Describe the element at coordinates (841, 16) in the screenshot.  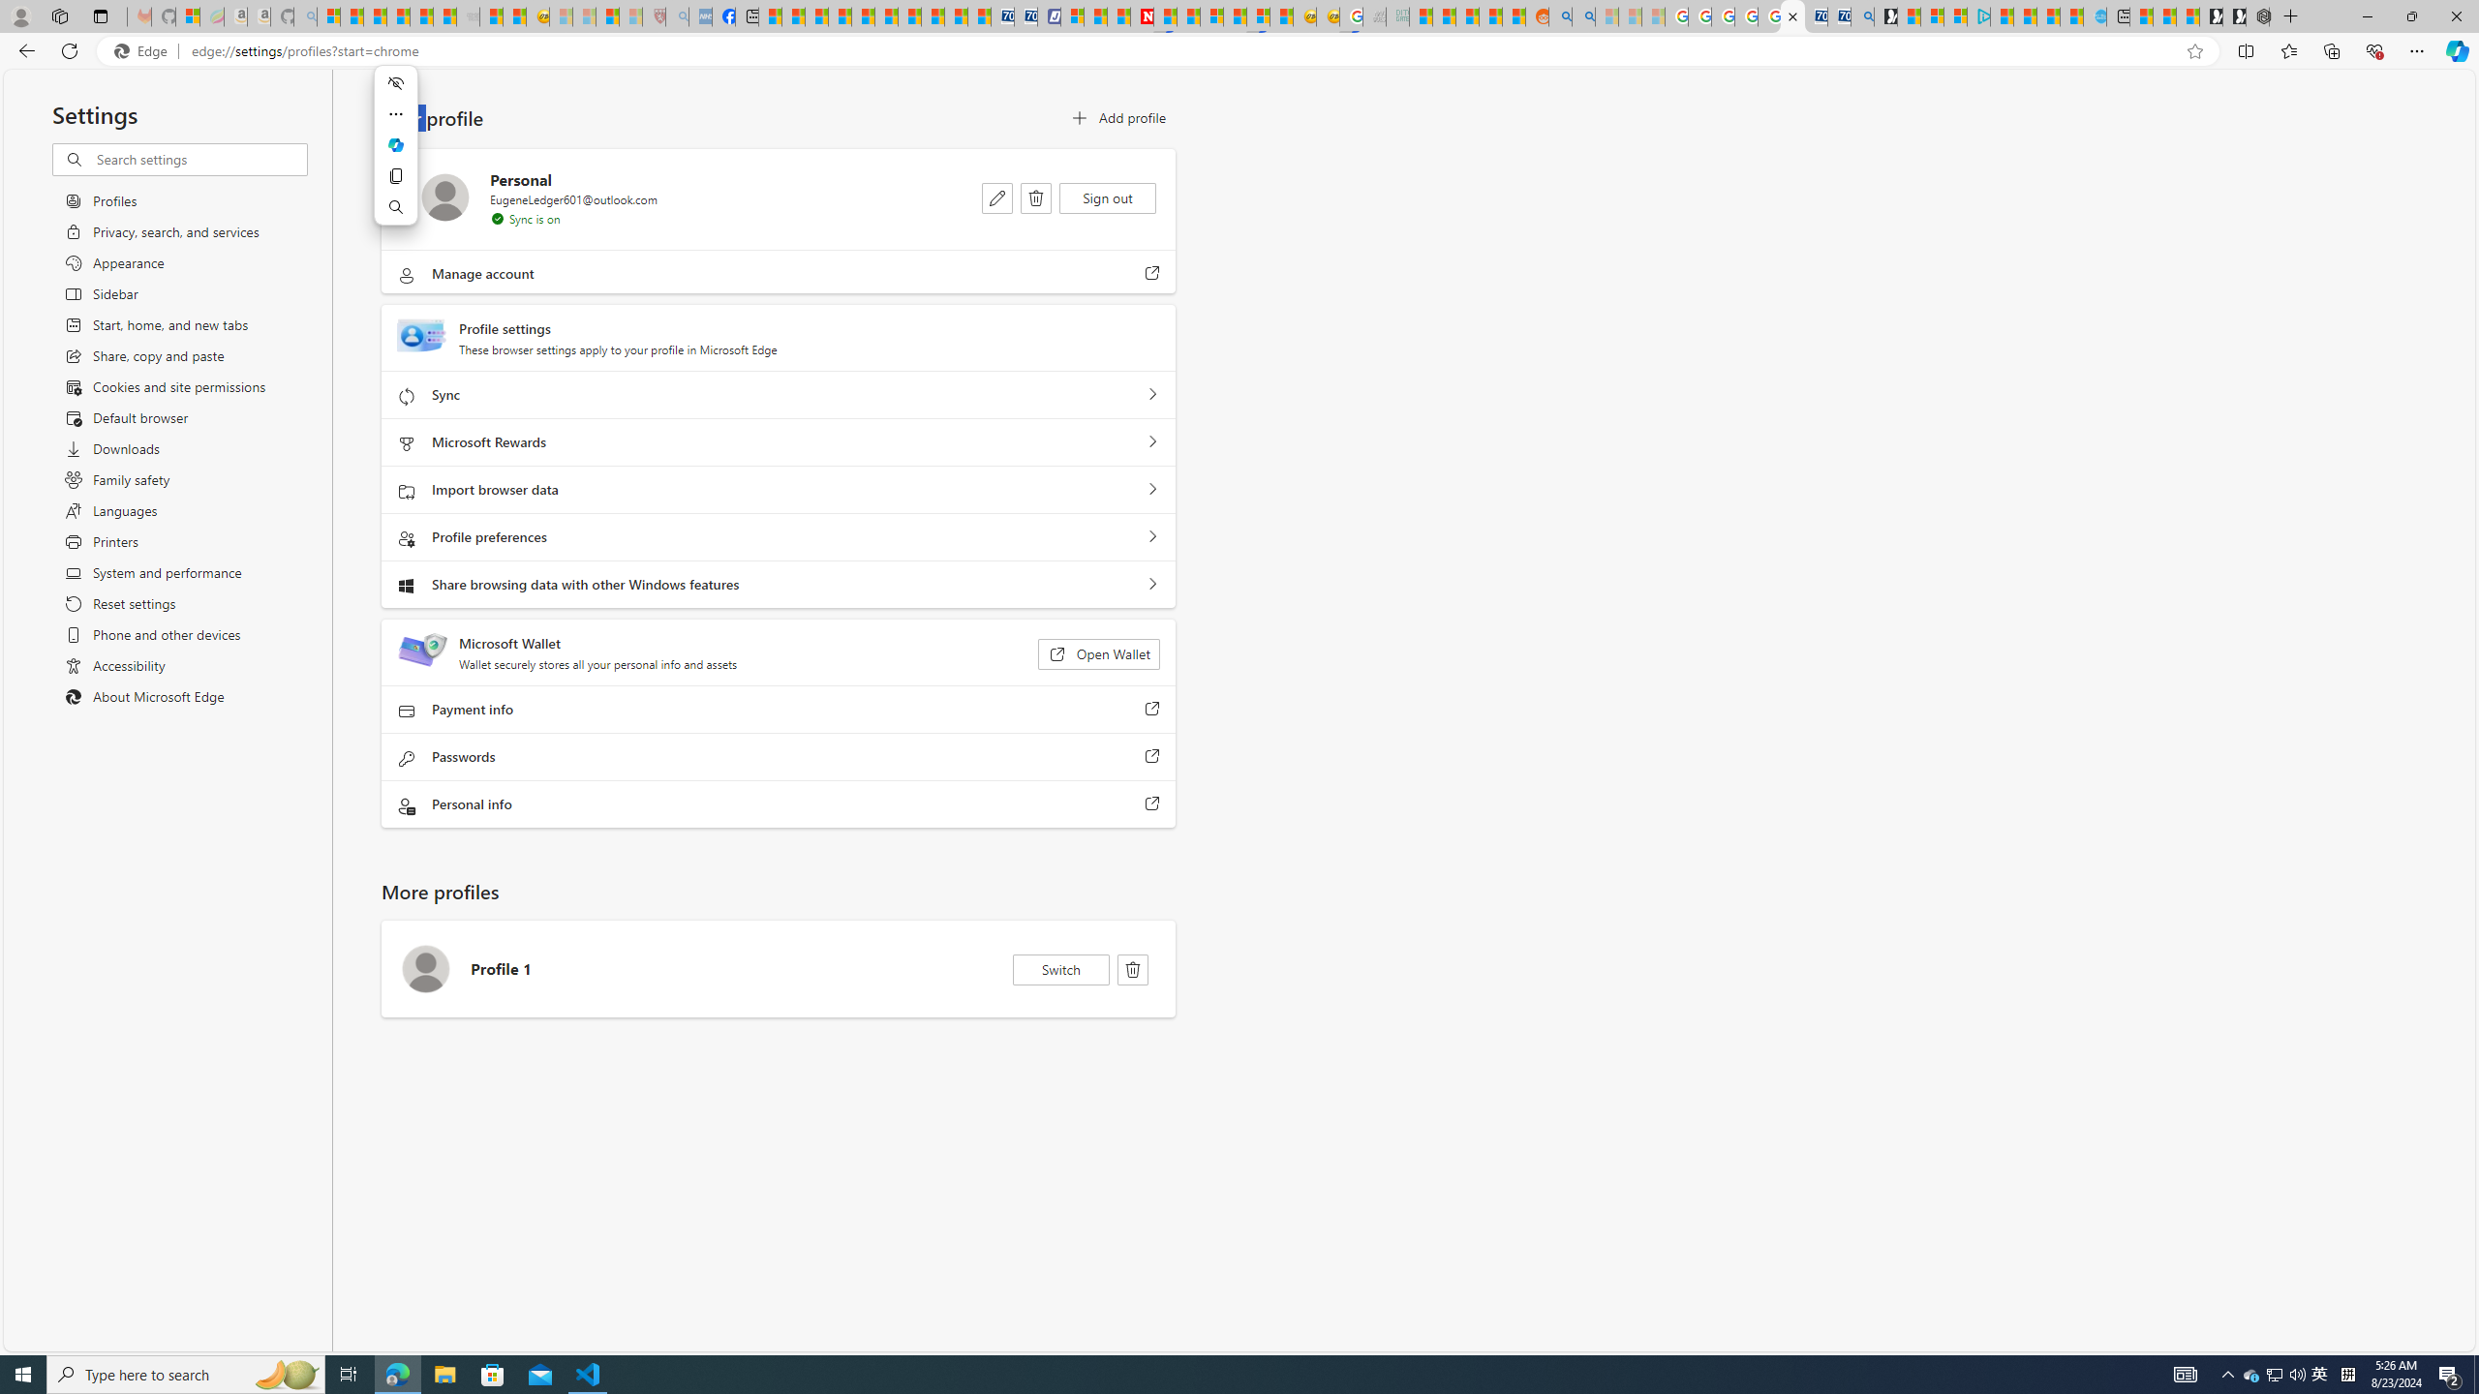
I see `Climate Damage Becomes Too Severe To Reverse` at that location.